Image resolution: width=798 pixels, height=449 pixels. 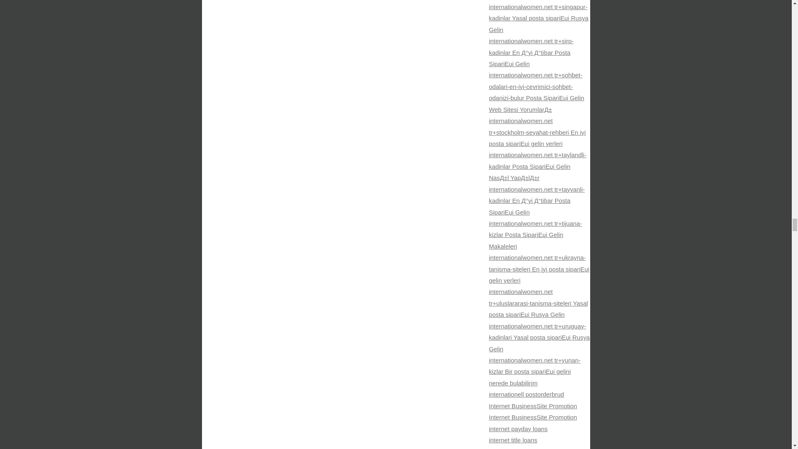 What do you see at coordinates (533, 417) in the screenshot?
I see `Internet BusinessSite Promotion` at bounding box center [533, 417].